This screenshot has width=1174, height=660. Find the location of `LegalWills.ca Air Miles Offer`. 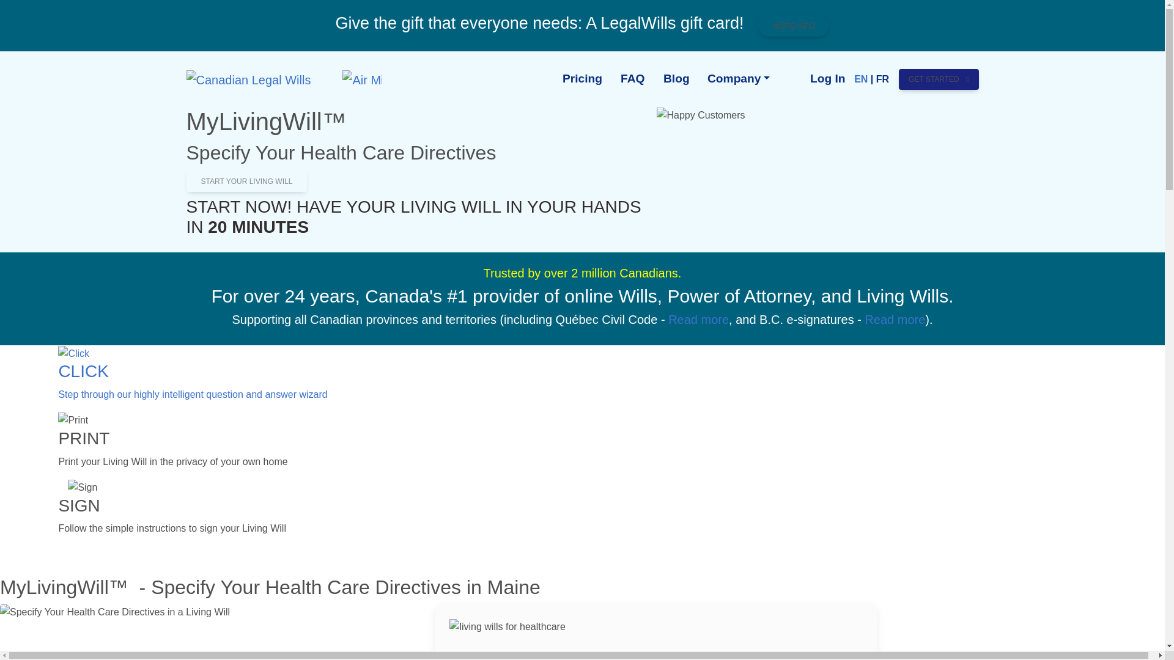

LegalWills.ca Air Miles Offer is located at coordinates (349, 79).